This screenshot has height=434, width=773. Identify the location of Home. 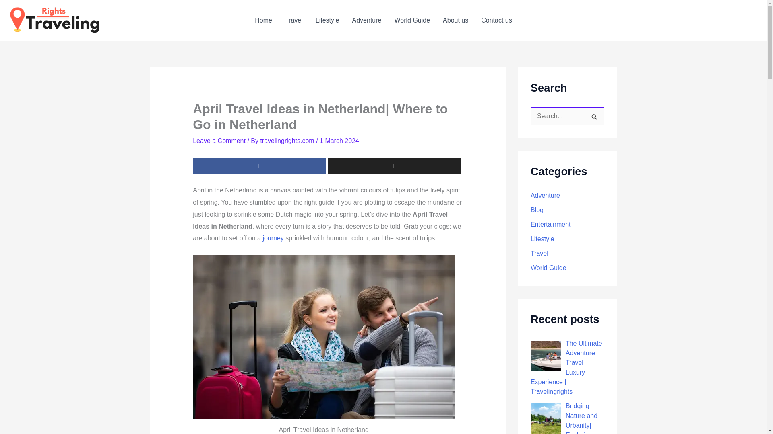
(263, 20).